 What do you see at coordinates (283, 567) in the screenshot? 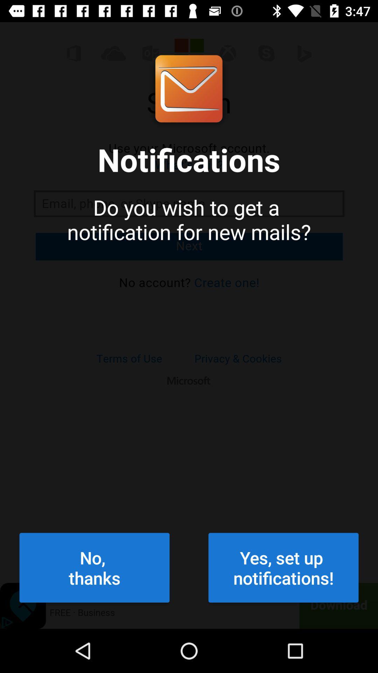
I see `open the yes set up` at bounding box center [283, 567].